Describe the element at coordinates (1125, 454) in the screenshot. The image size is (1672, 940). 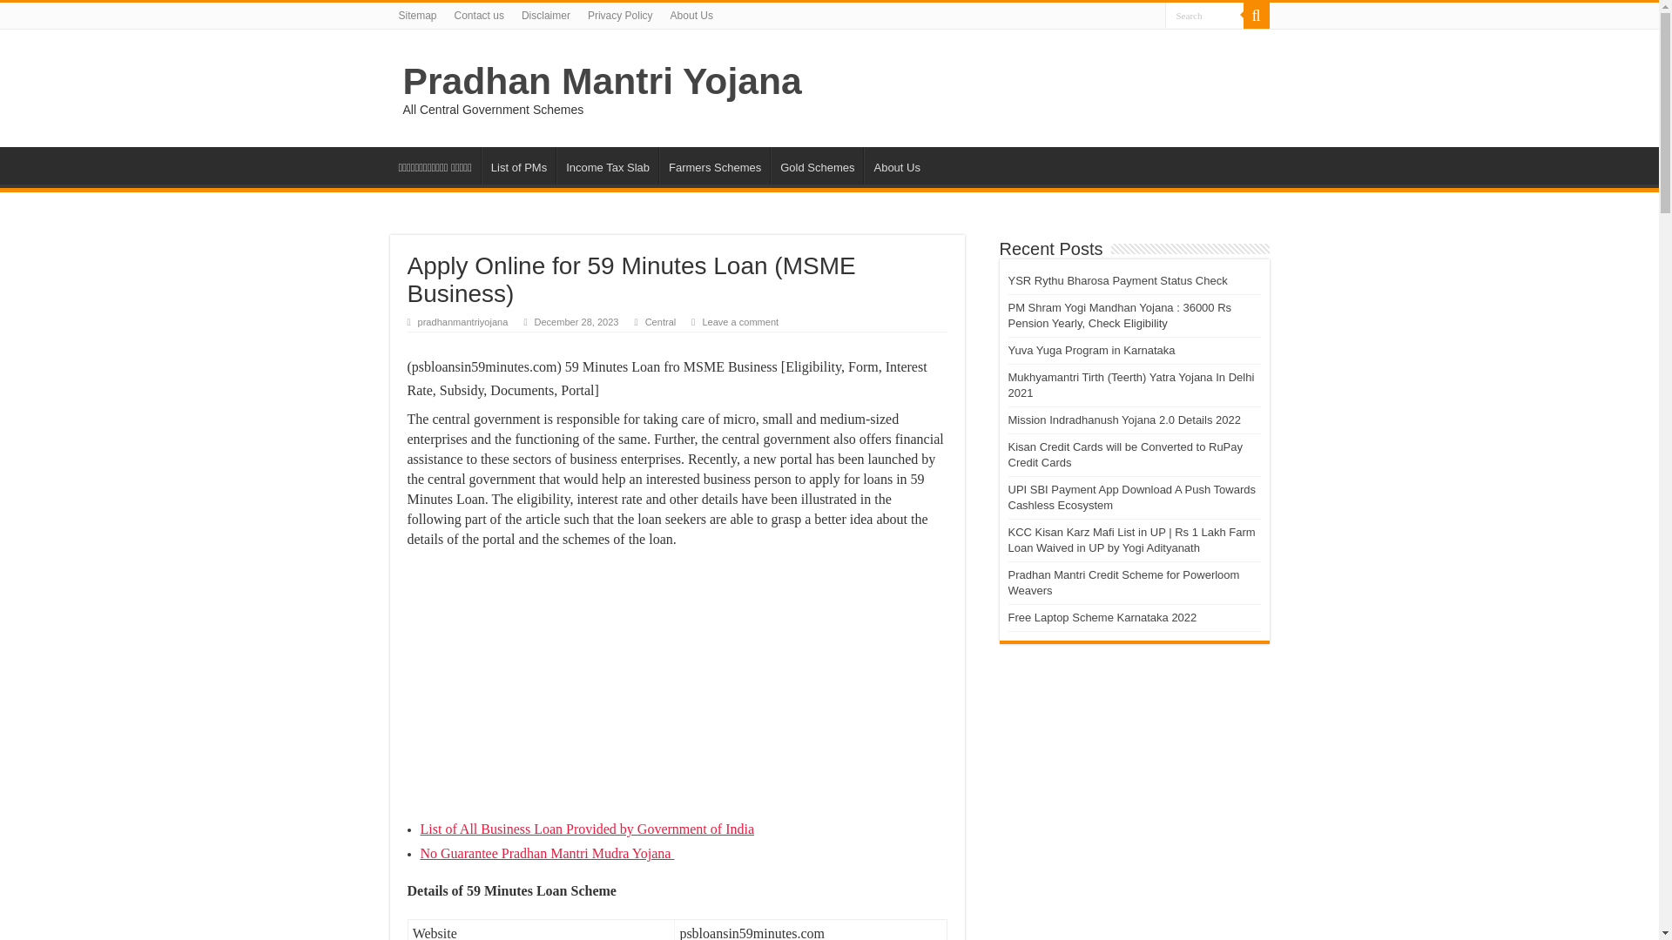
I see `Kisan Credit Cards will be Converted to RuPay Credit Cards` at that location.